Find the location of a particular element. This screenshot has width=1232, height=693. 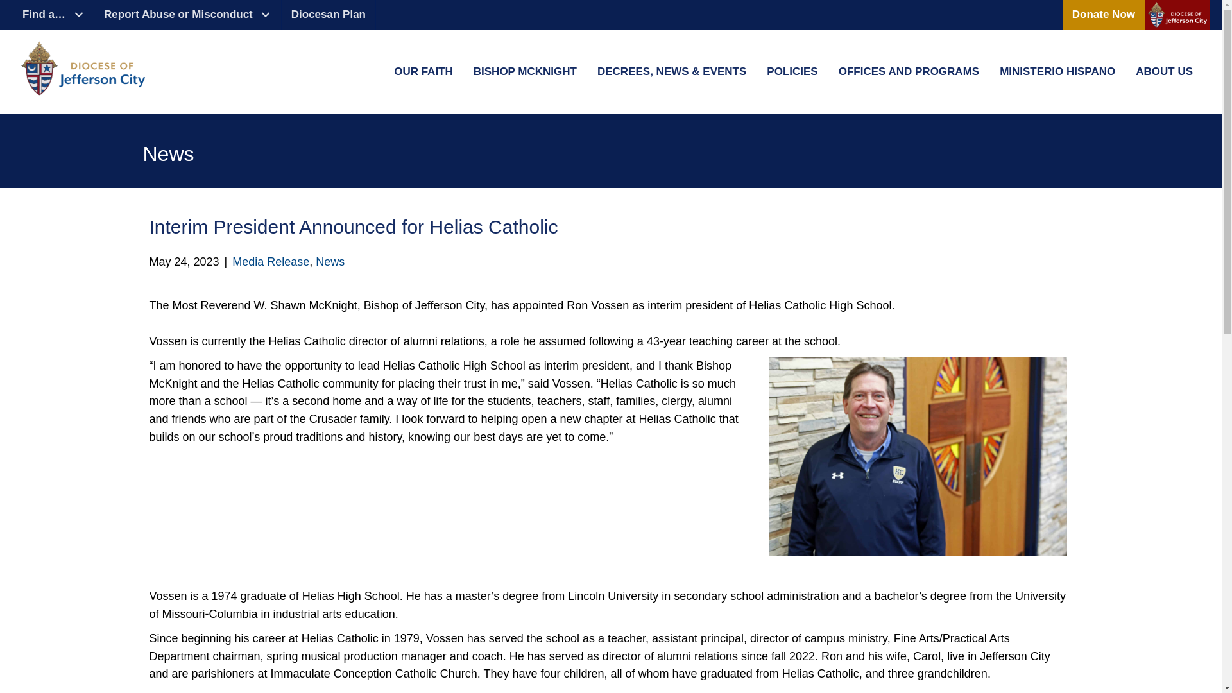

Report Abuse or Misconduct is located at coordinates (188, 15).